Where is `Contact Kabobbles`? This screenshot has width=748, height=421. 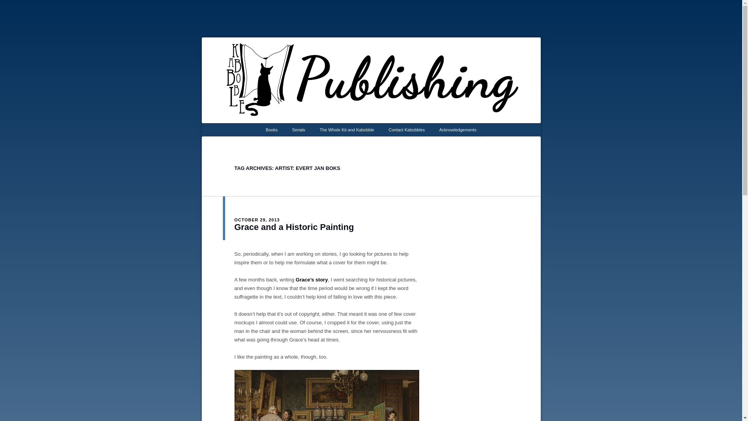
Contact Kabobbles is located at coordinates (407, 129).